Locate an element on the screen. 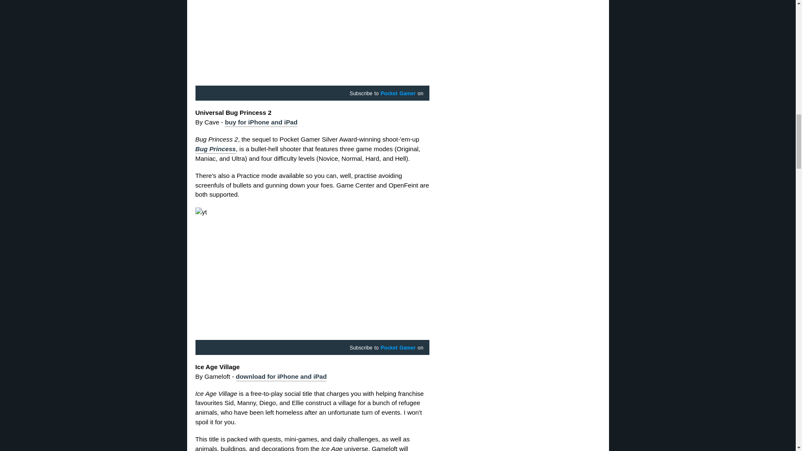 This screenshot has width=802, height=451. Pocket Gamer is located at coordinates (398, 348).